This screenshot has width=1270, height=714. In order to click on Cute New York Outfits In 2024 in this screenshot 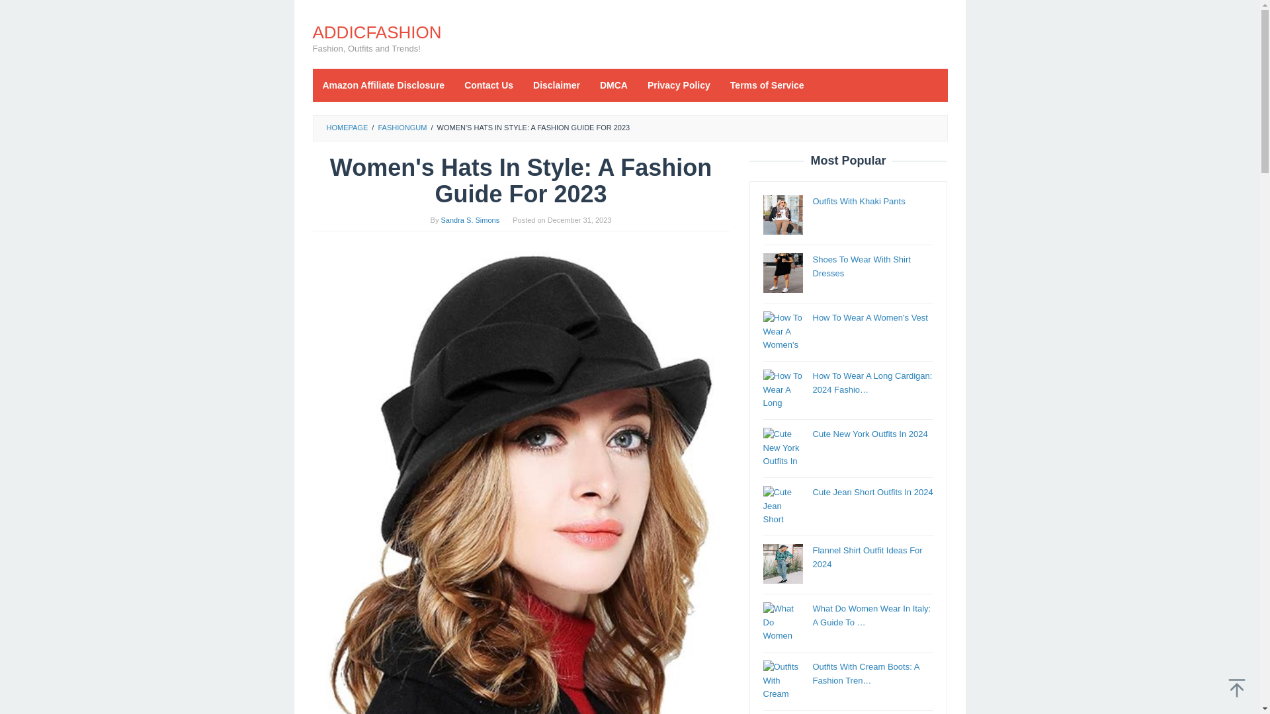, I will do `click(869, 434)`.